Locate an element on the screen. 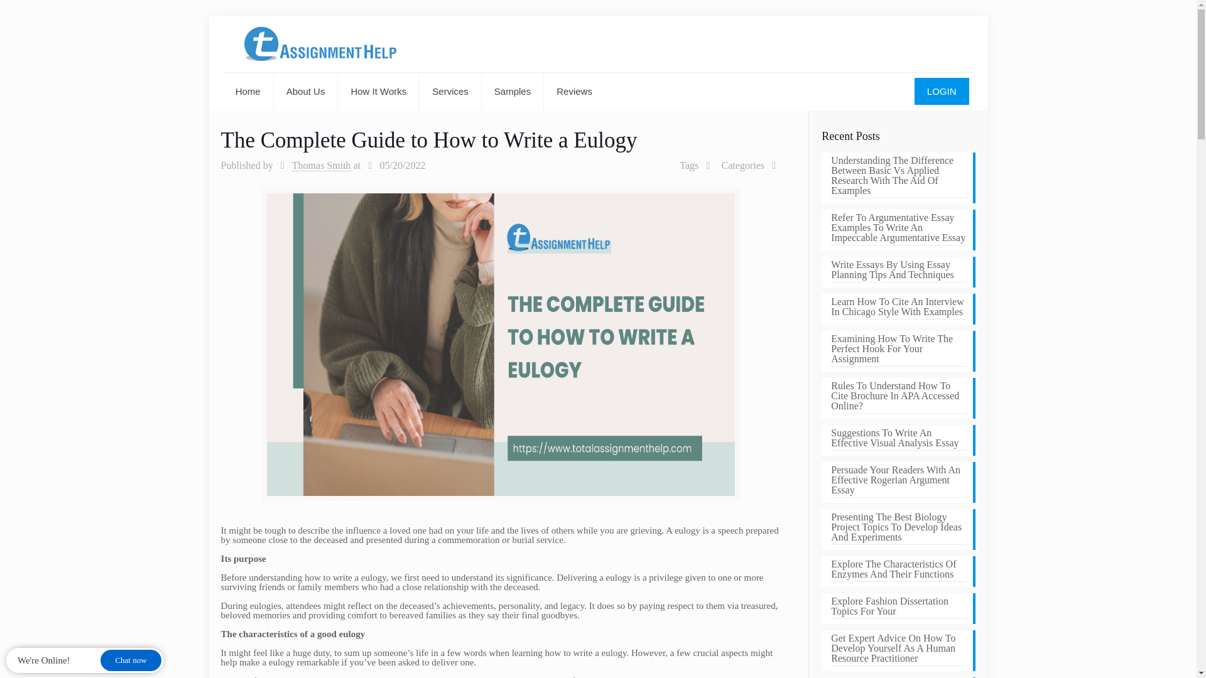 The image size is (1206, 678). About Us is located at coordinates (306, 92).